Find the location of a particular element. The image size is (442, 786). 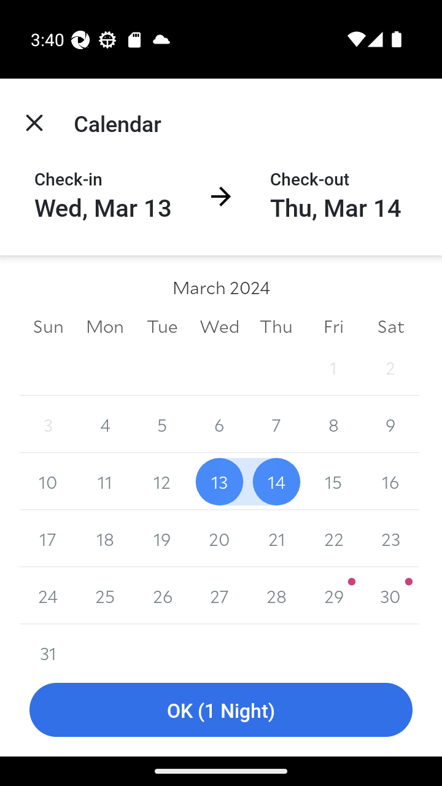

Sat is located at coordinates (390, 325).